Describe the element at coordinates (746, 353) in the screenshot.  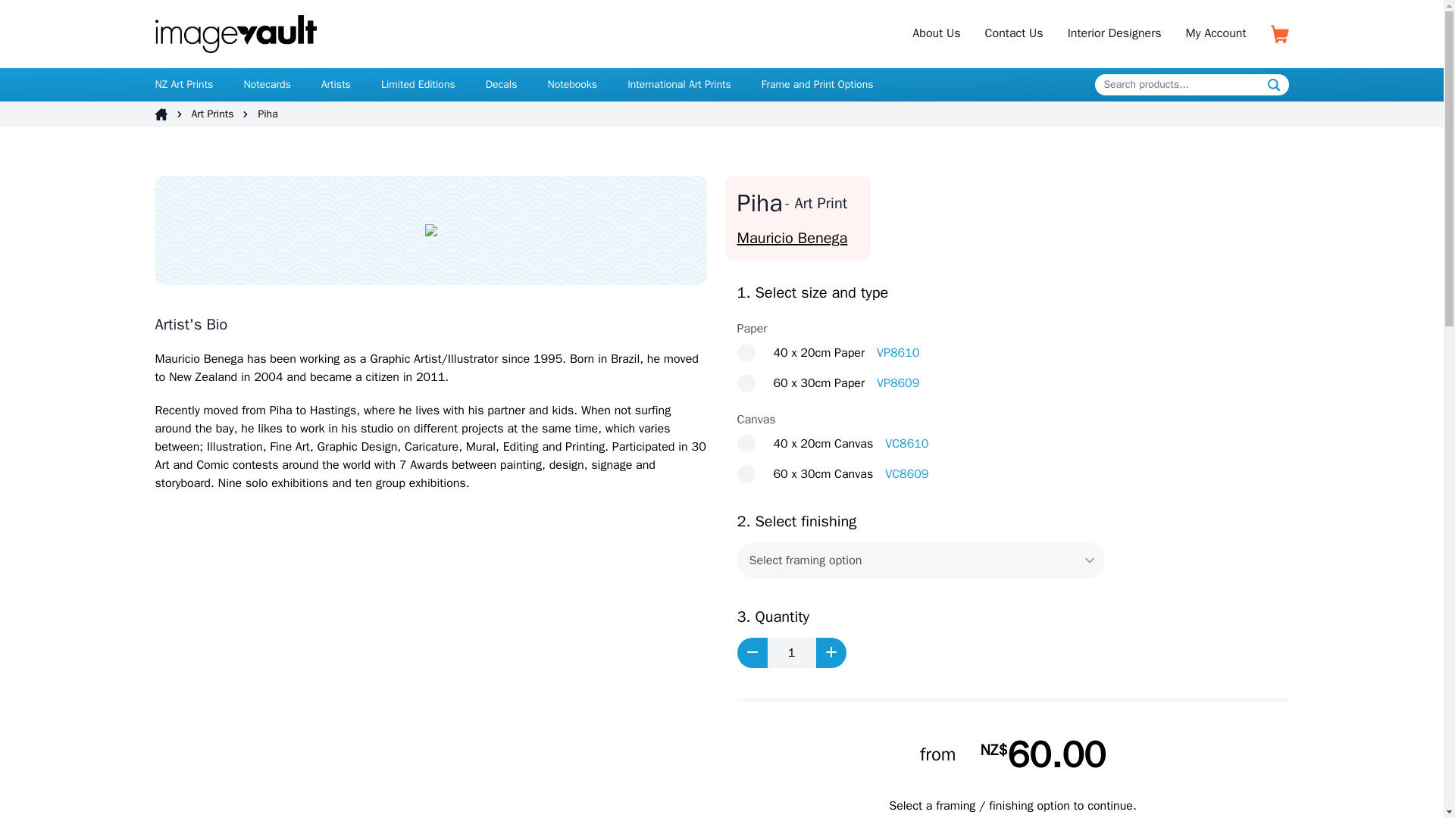
I see `14360` at that location.